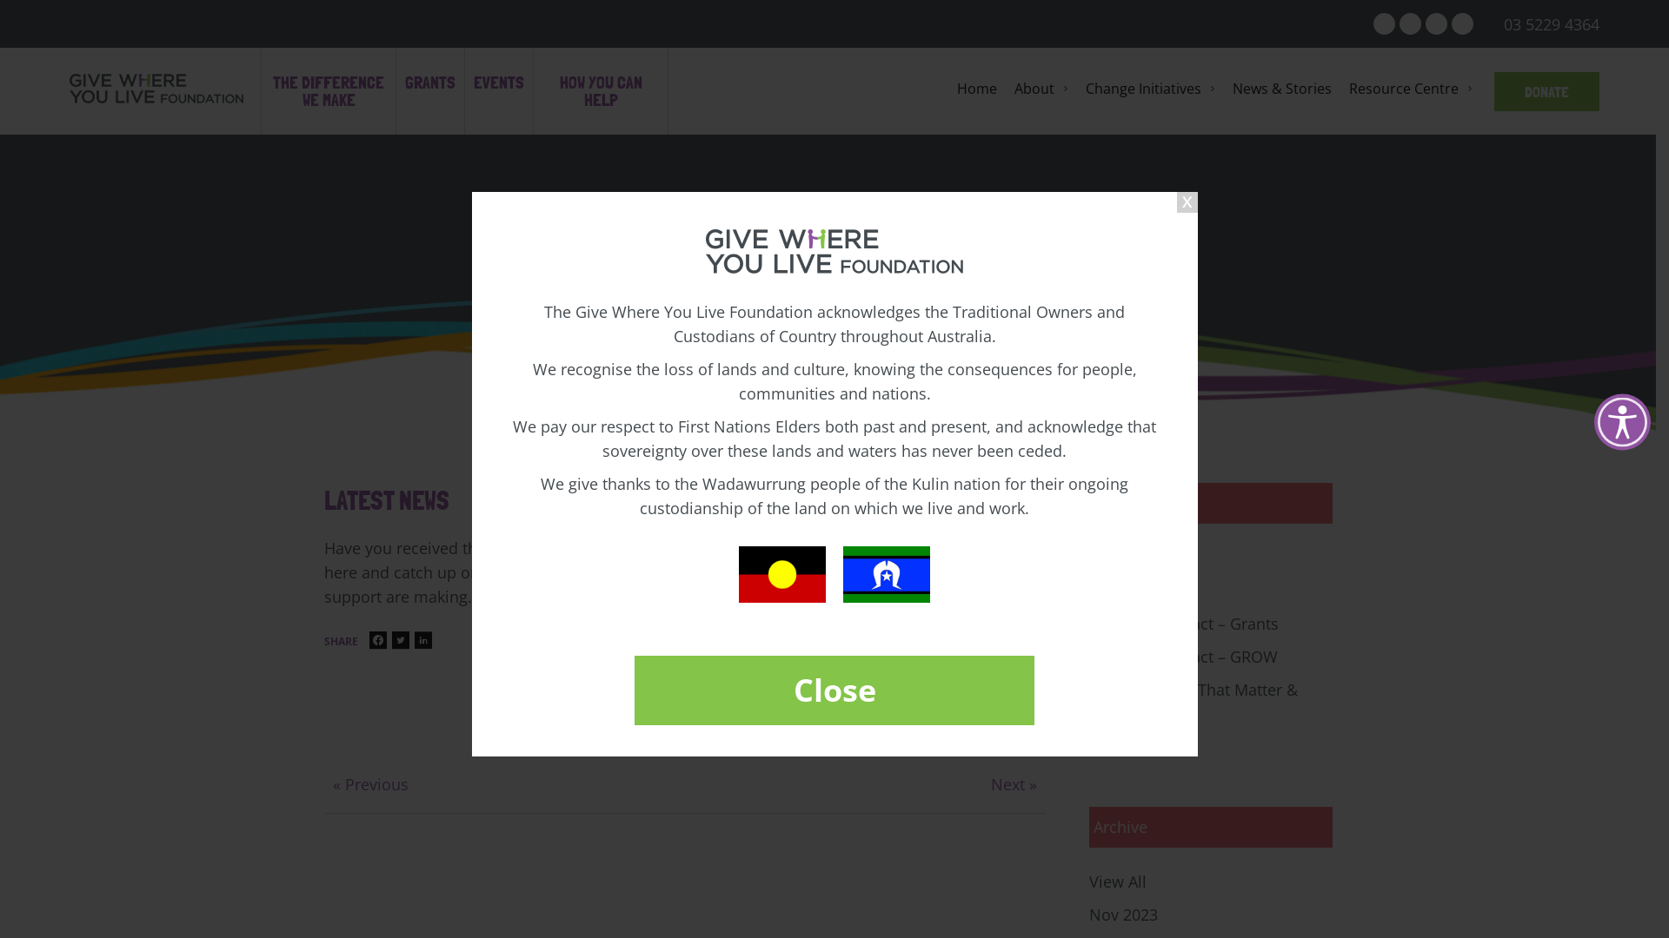 This screenshot has height=938, width=1669. I want to click on EVENTS, so click(499, 65).